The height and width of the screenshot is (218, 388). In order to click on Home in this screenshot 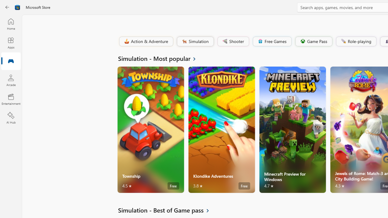, I will do `click(11, 24)`.